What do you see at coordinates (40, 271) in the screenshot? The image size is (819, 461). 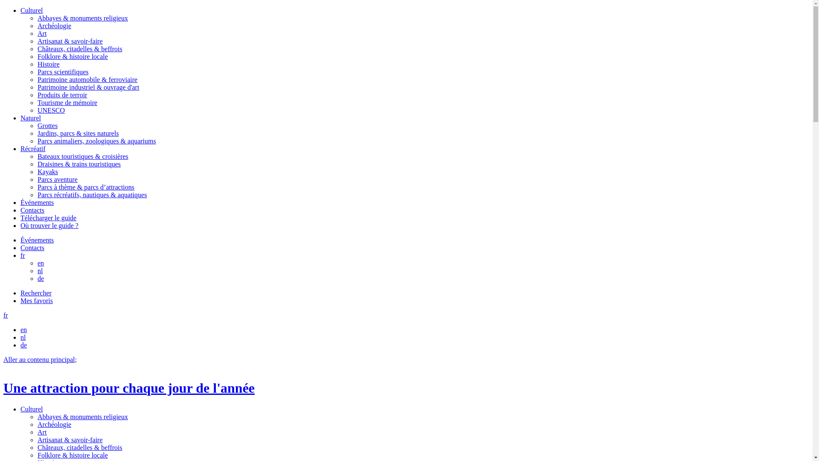 I see `nl` at bounding box center [40, 271].